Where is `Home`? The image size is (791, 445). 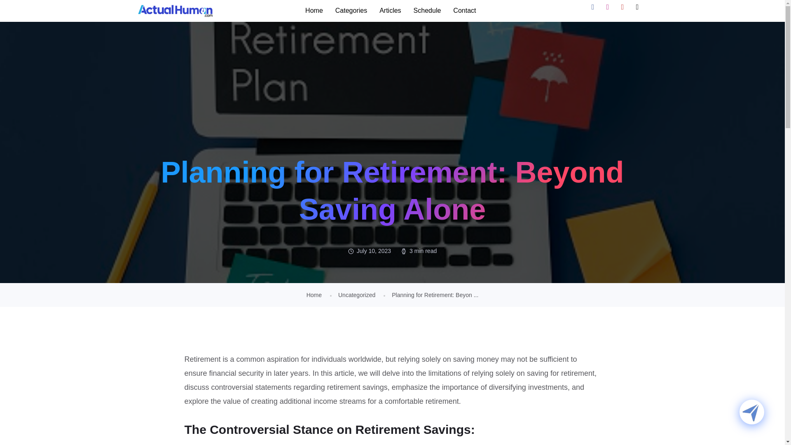 Home is located at coordinates (314, 11).